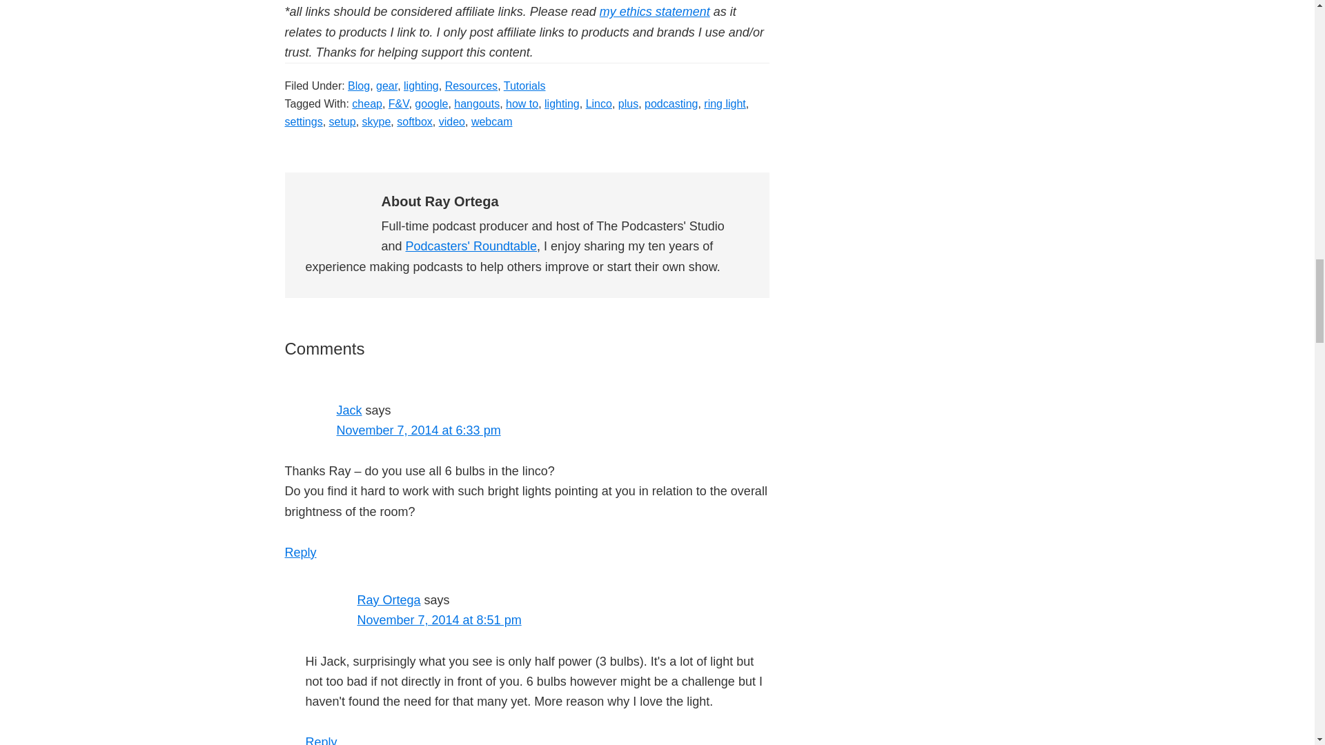 Image resolution: width=1325 pixels, height=745 pixels. What do you see at coordinates (471, 246) in the screenshot?
I see `Podcasters' Roundtable website` at bounding box center [471, 246].